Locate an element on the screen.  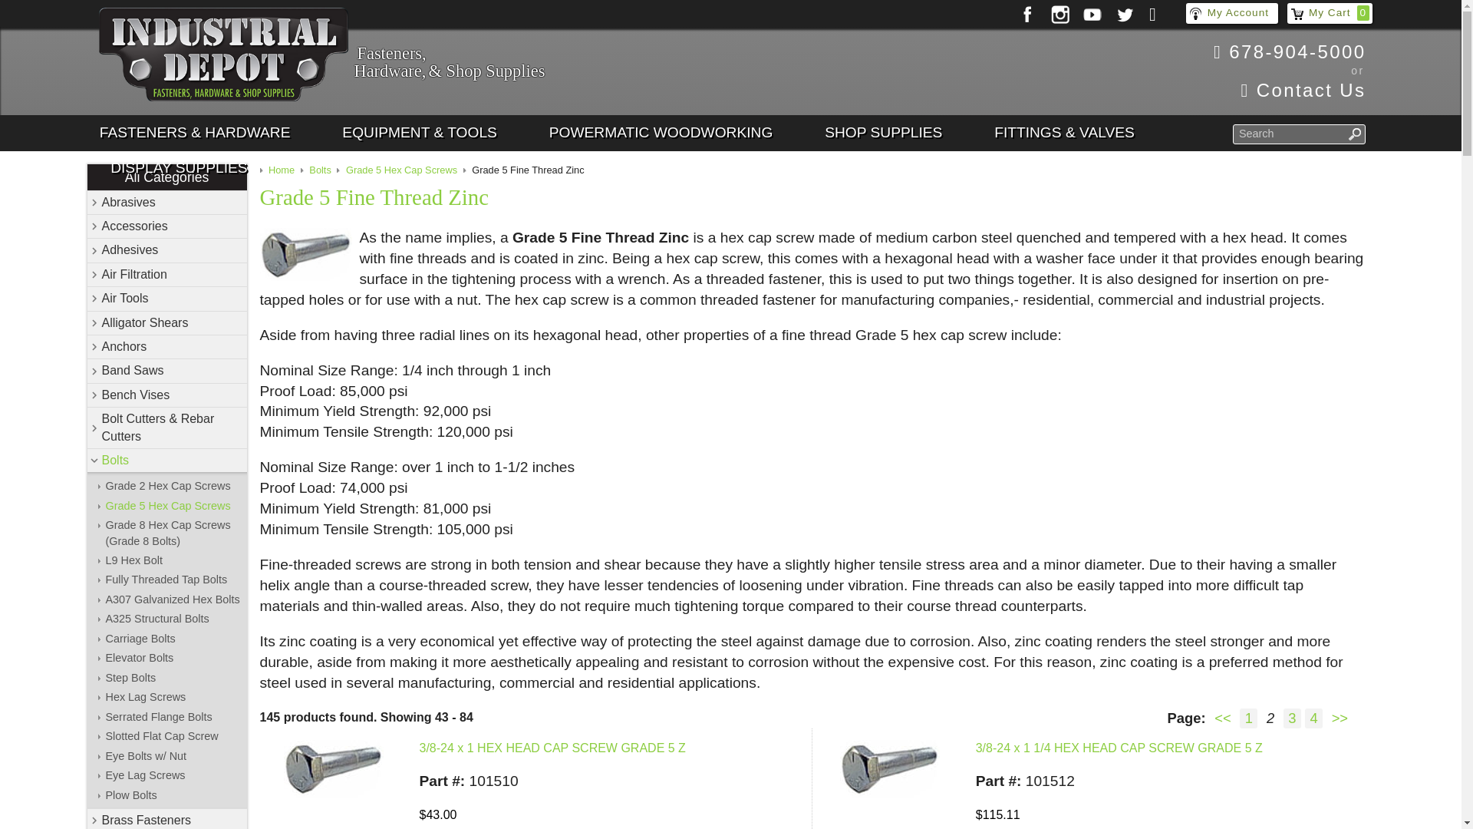
678-904-5000 is located at coordinates (1290, 52).